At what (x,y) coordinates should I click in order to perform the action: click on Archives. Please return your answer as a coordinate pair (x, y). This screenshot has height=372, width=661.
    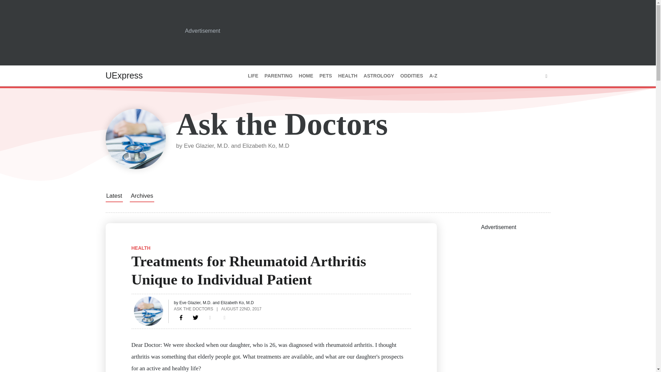
    Looking at the image, I should click on (142, 196).